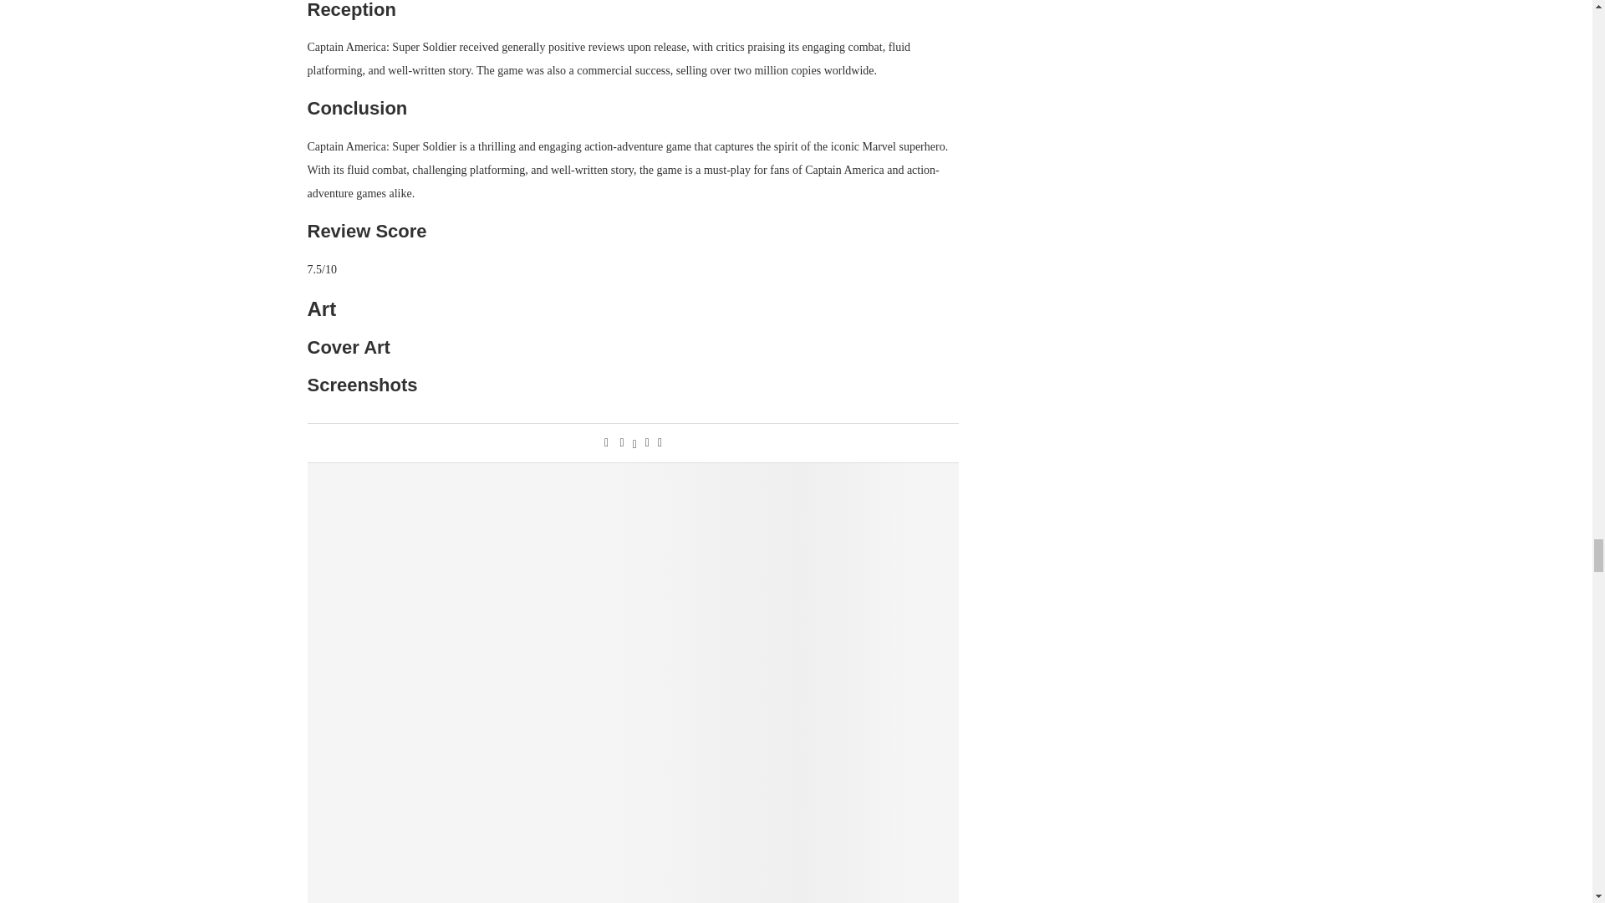 This screenshot has height=903, width=1605. I want to click on Like, so click(606, 442).